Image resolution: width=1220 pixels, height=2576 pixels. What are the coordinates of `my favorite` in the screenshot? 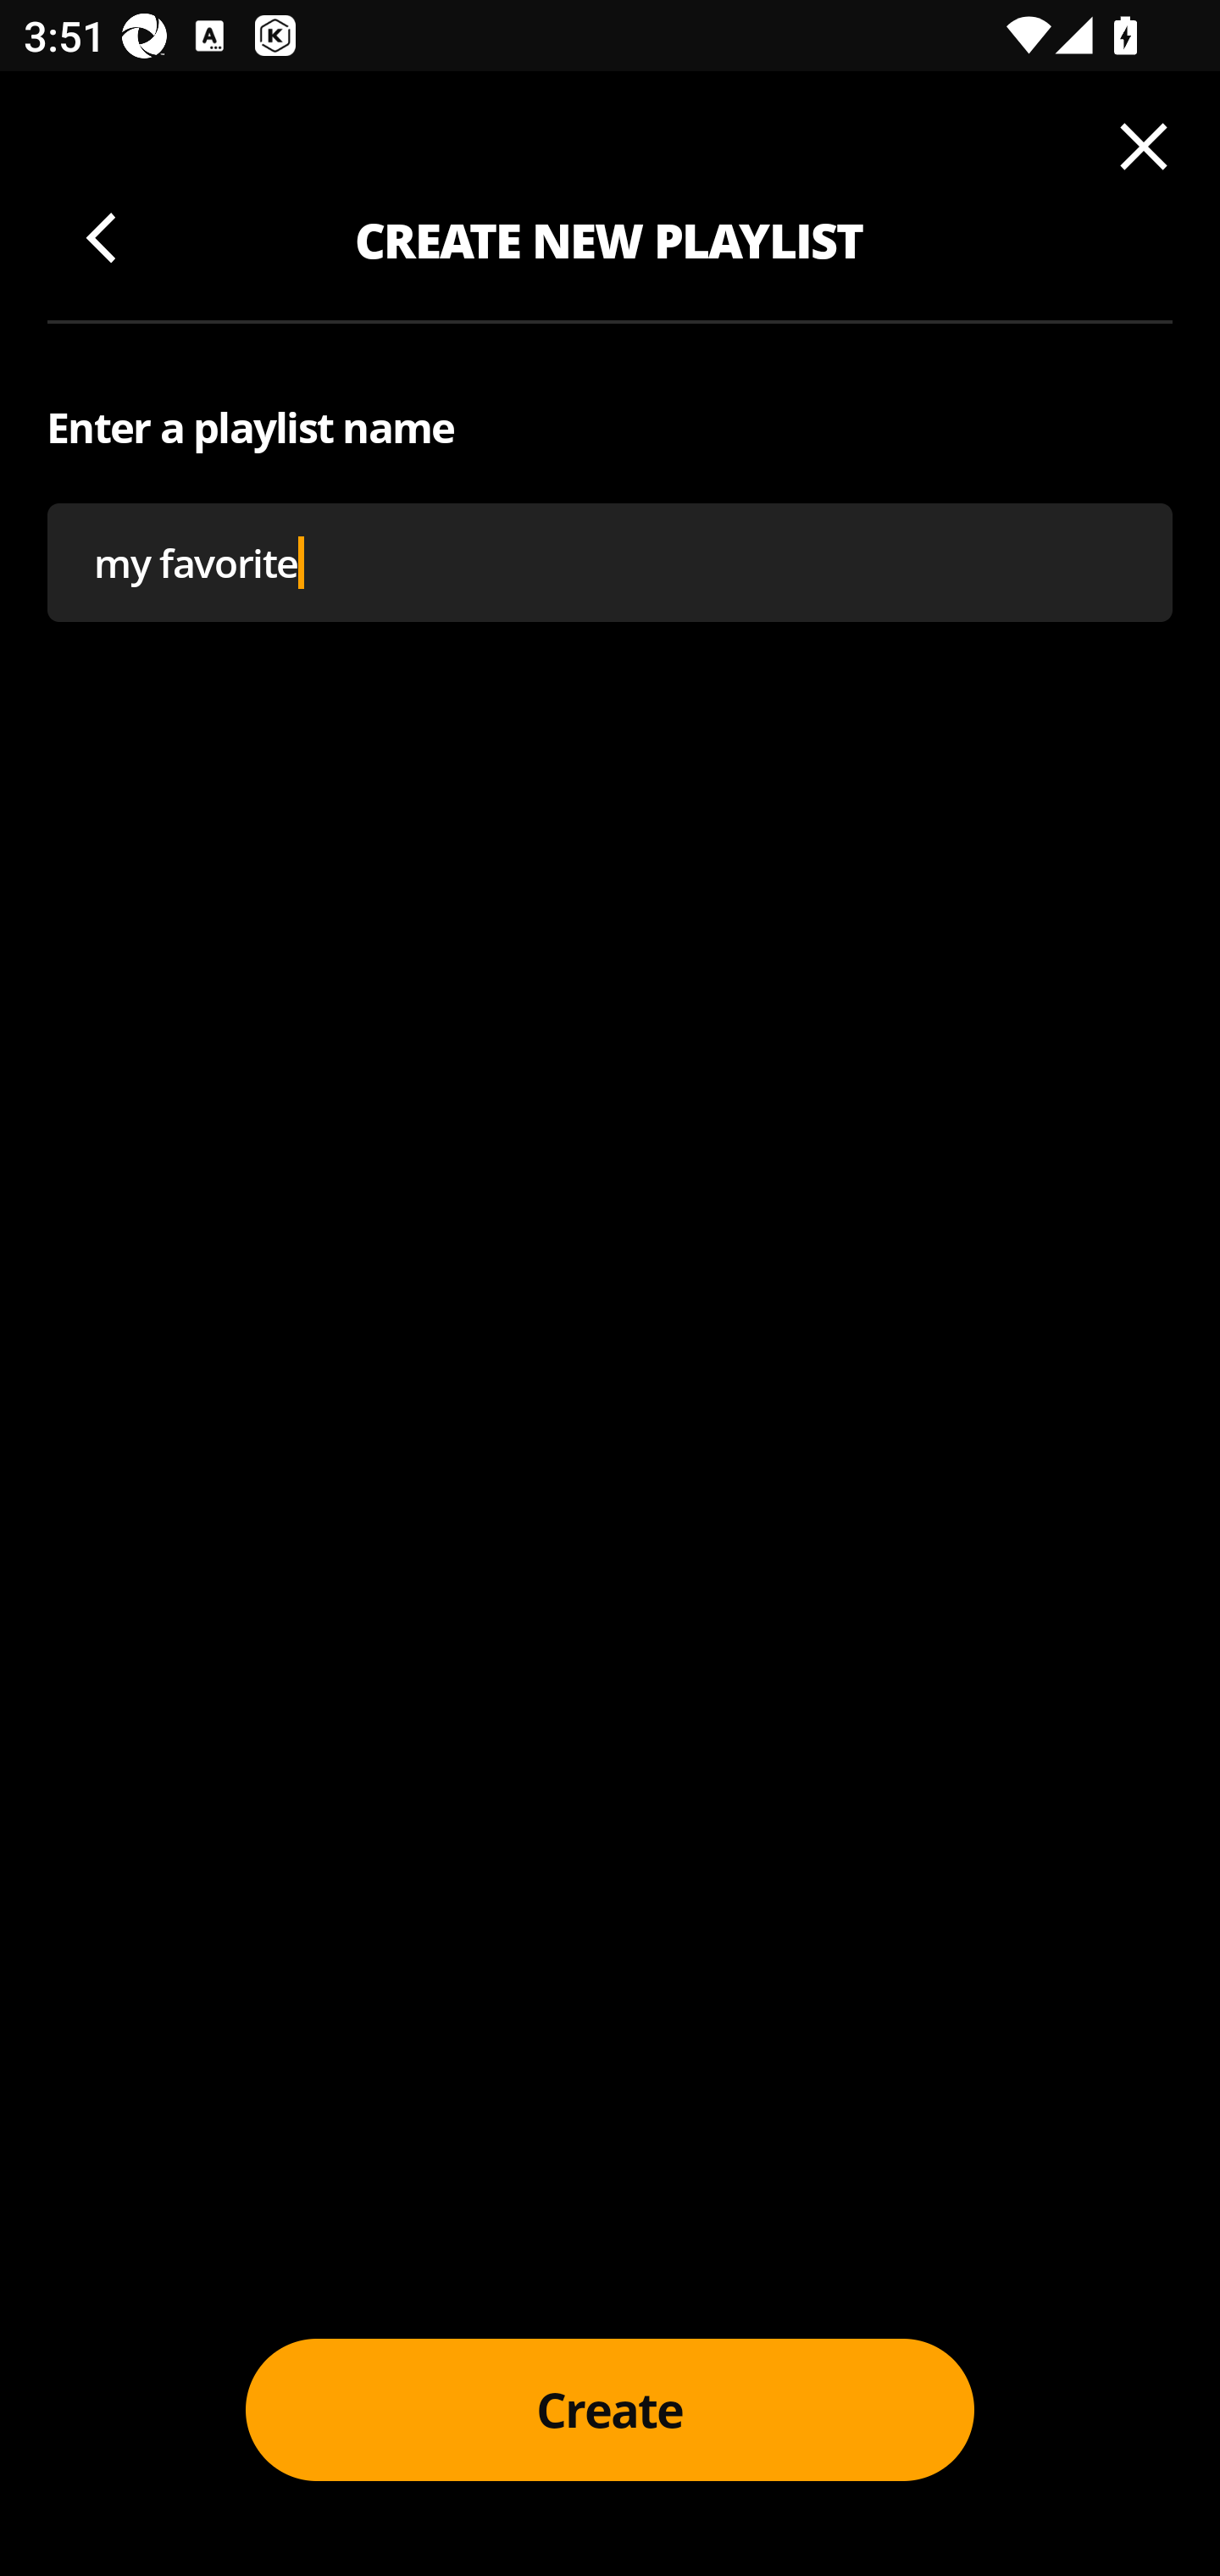 It's located at (610, 561).